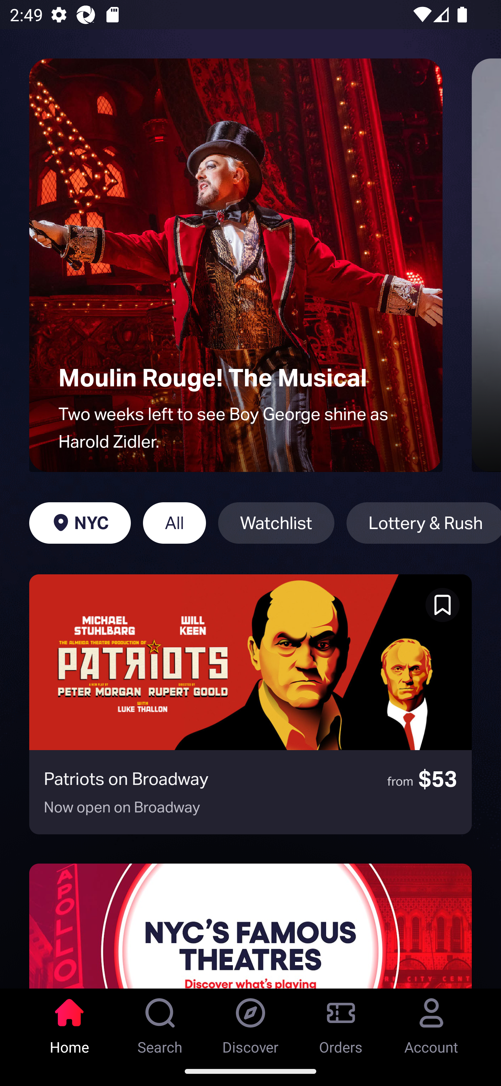 This screenshot has height=1086, width=501. What do you see at coordinates (250, 1022) in the screenshot?
I see `Discover` at bounding box center [250, 1022].